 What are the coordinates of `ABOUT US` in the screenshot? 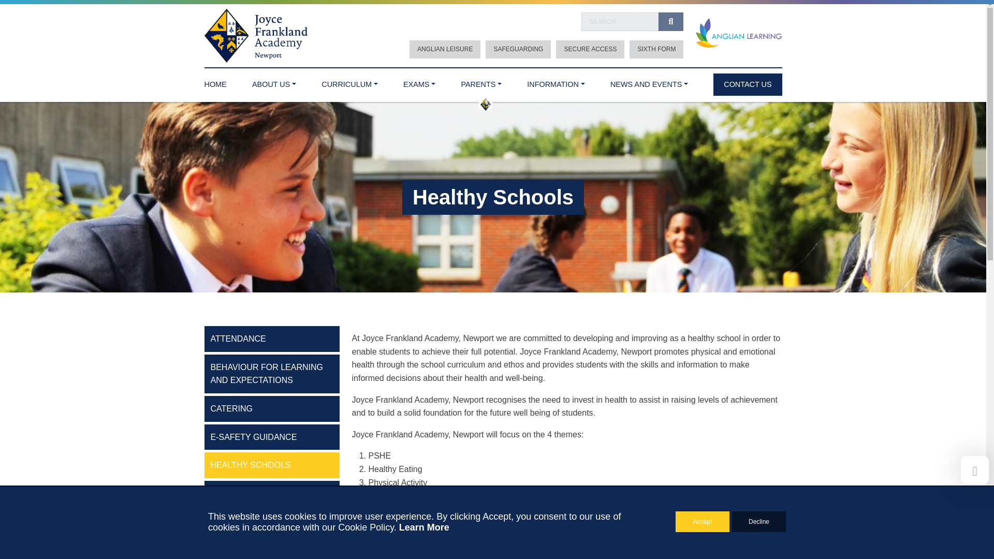 It's located at (274, 82).